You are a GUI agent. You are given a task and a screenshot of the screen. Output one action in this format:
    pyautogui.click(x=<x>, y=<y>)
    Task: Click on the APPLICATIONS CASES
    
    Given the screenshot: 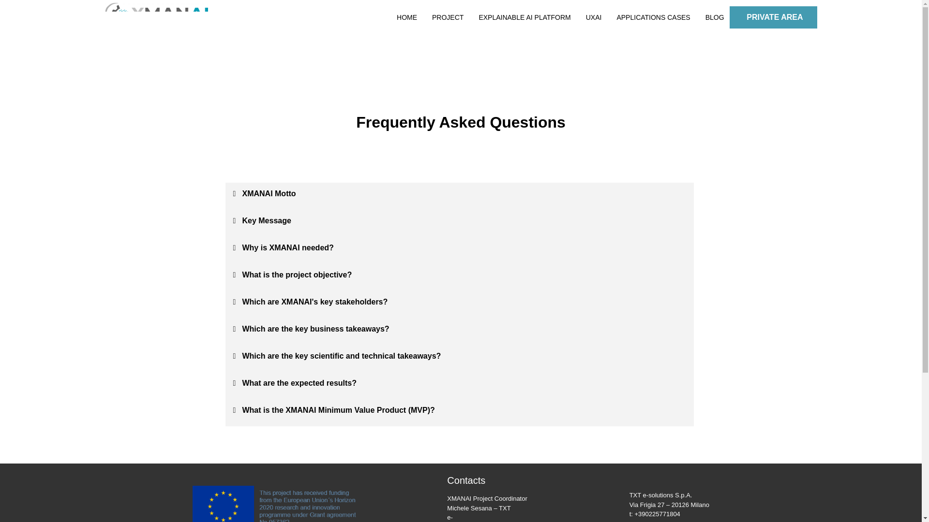 What is the action you would take?
    pyautogui.click(x=653, y=17)
    